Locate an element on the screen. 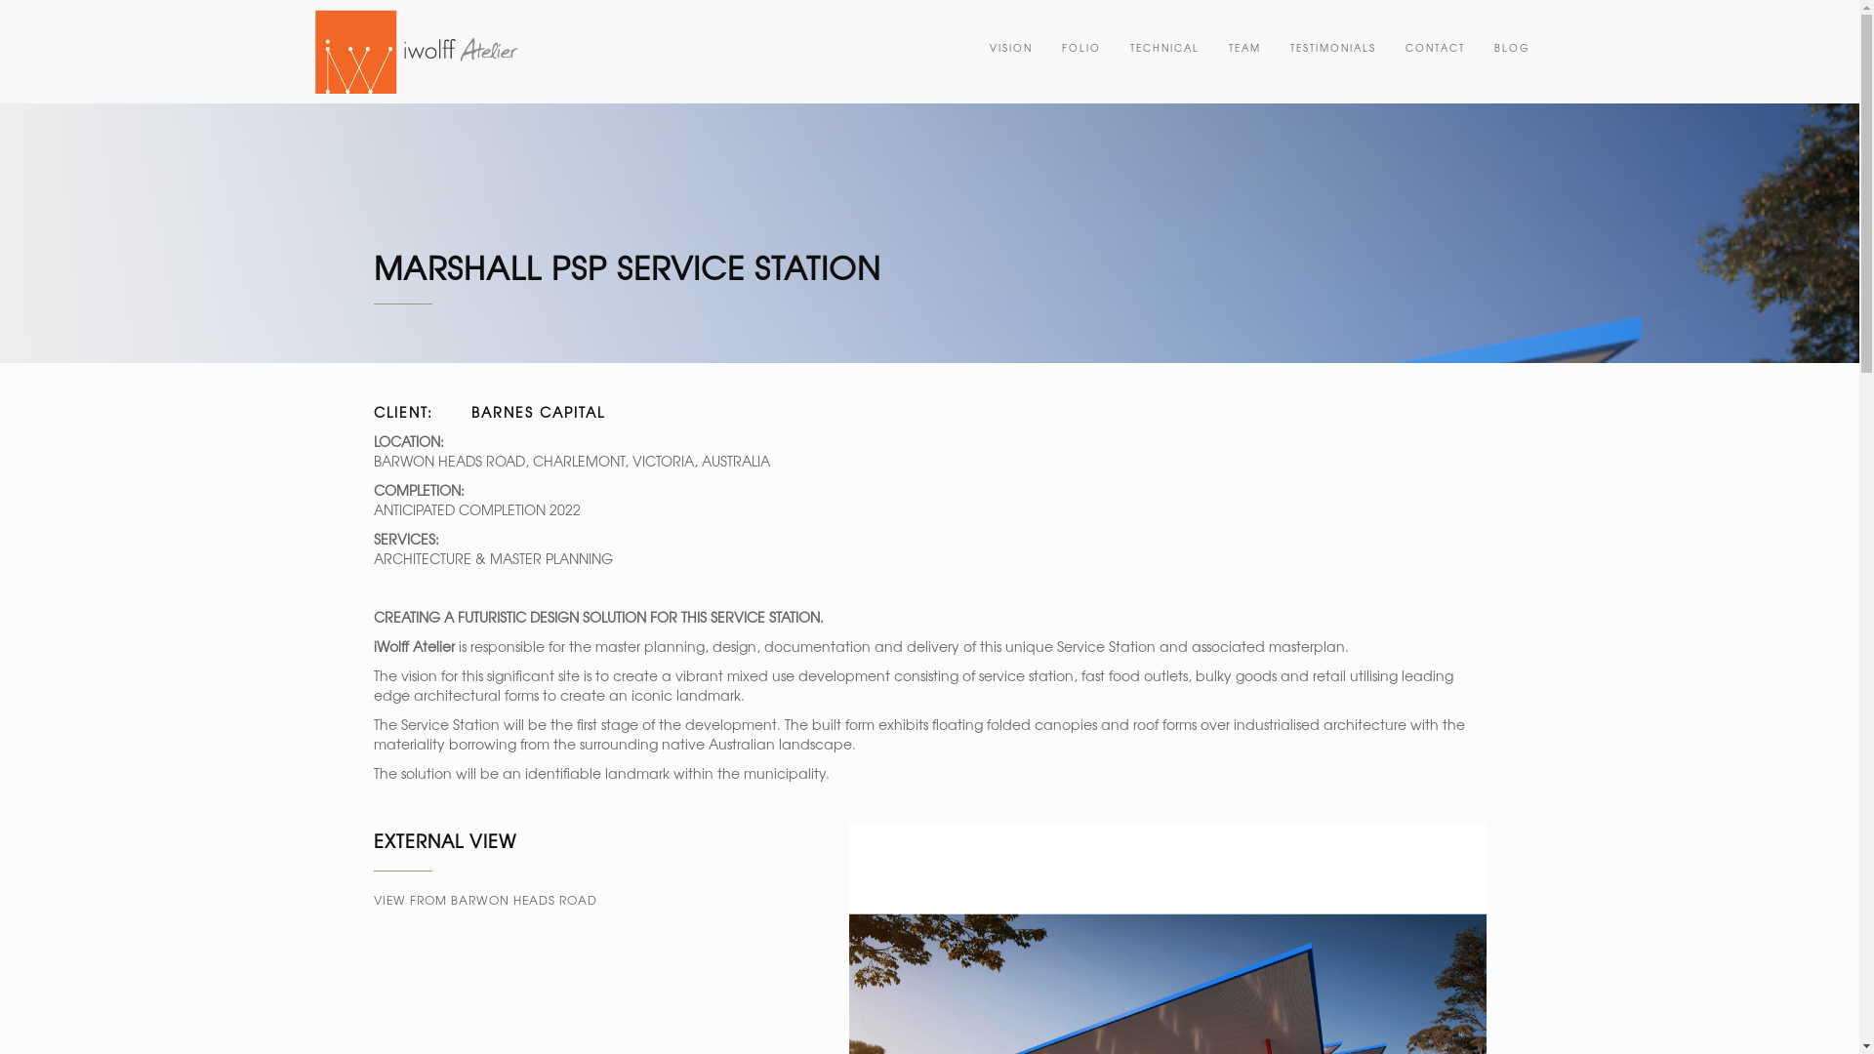  TESTIMONIALS is located at coordinates (1332, 48).